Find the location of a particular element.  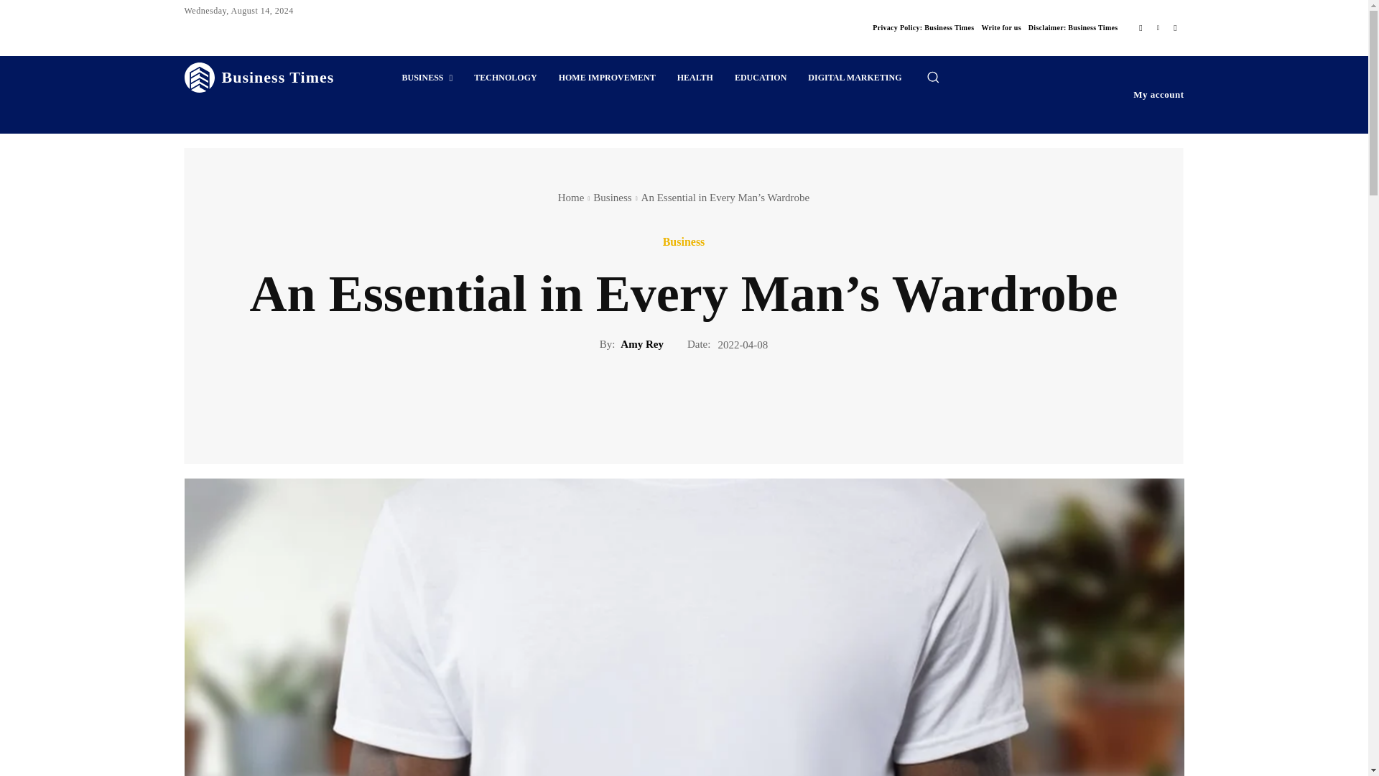

Business Times is located at coordinates (259, 78).